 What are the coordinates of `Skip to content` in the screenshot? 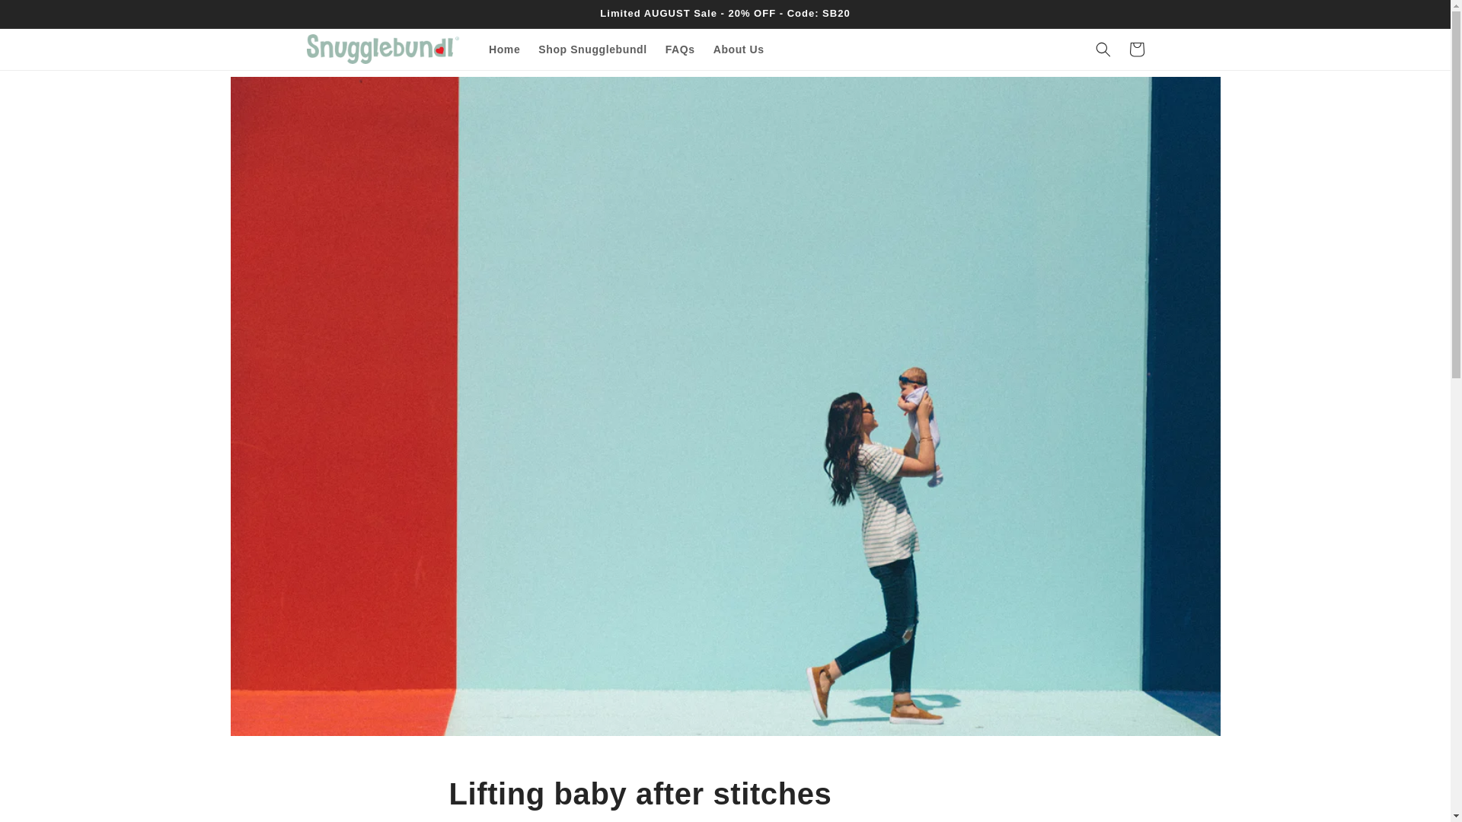 It's located at (46, 18).